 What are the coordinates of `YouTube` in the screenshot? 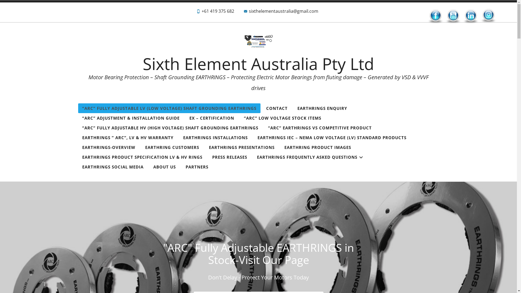 It's located at (453, 16).